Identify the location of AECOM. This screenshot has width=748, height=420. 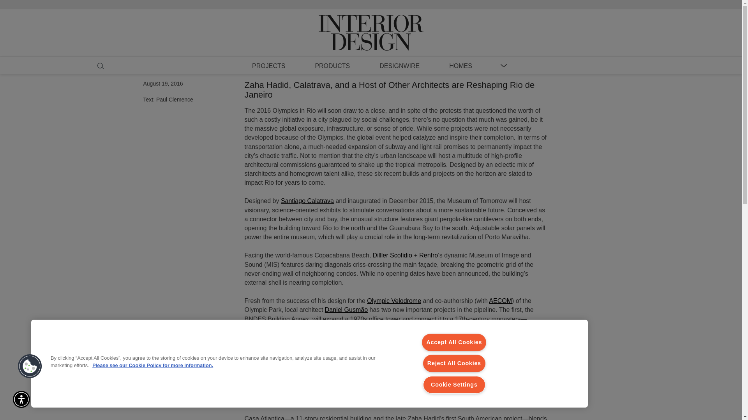
(500, 300).